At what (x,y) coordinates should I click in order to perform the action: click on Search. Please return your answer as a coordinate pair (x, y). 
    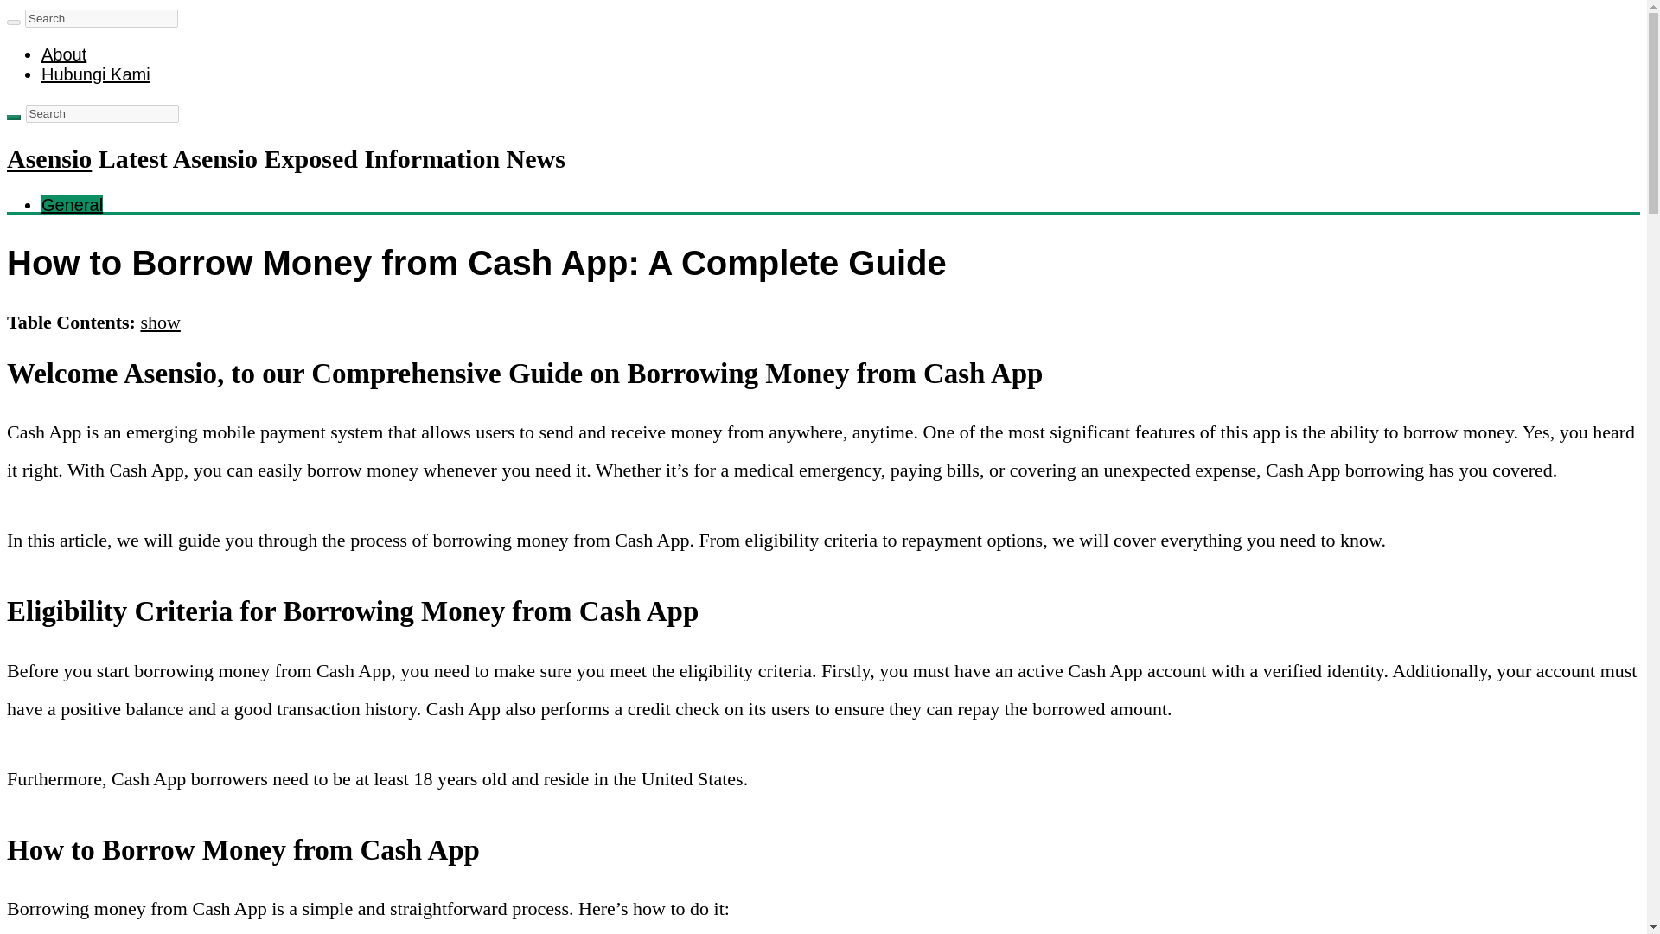
    Looking at the image, I should click on (13, 22).